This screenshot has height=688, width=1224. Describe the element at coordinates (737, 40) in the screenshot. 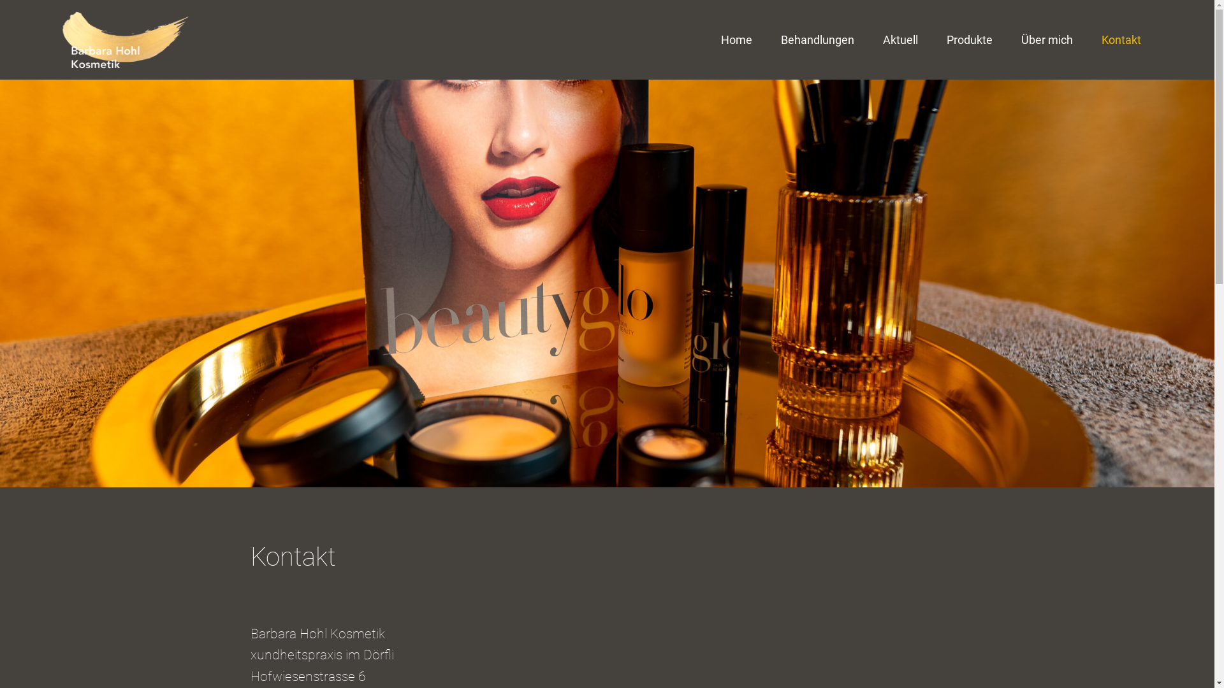

I see `Home` at that location.